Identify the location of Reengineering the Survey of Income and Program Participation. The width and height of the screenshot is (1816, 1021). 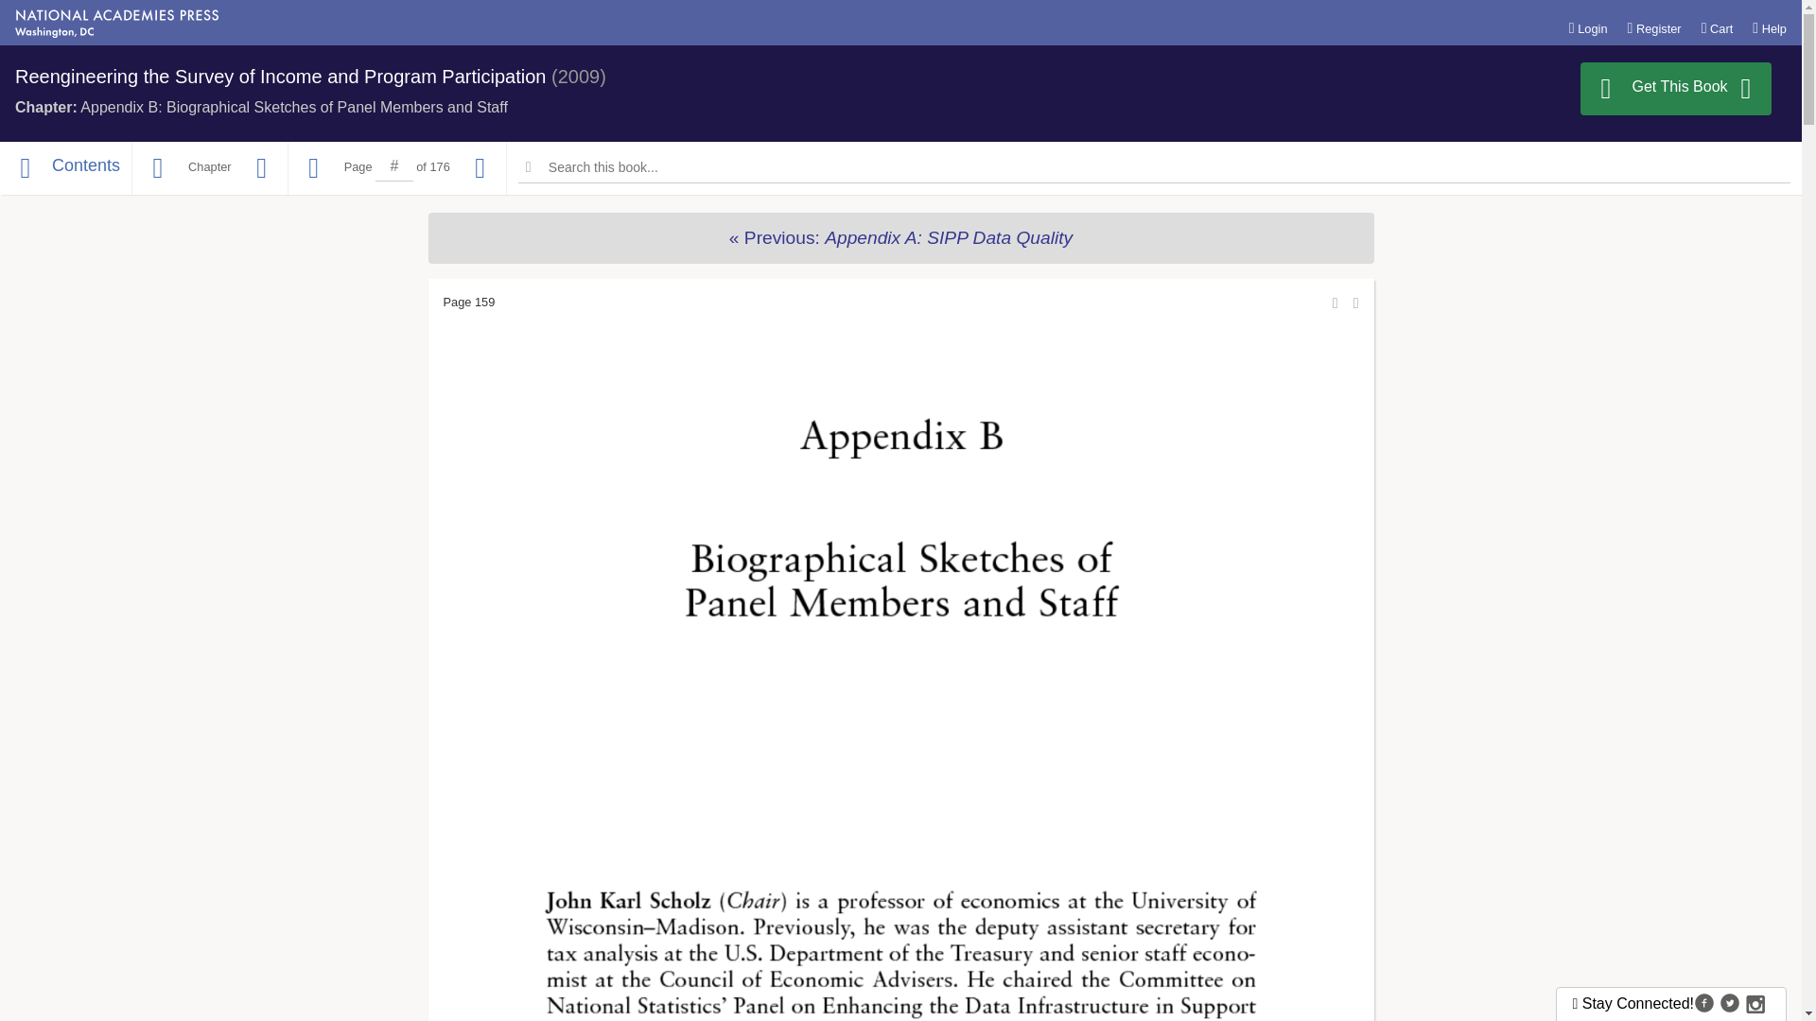
(280, 76).